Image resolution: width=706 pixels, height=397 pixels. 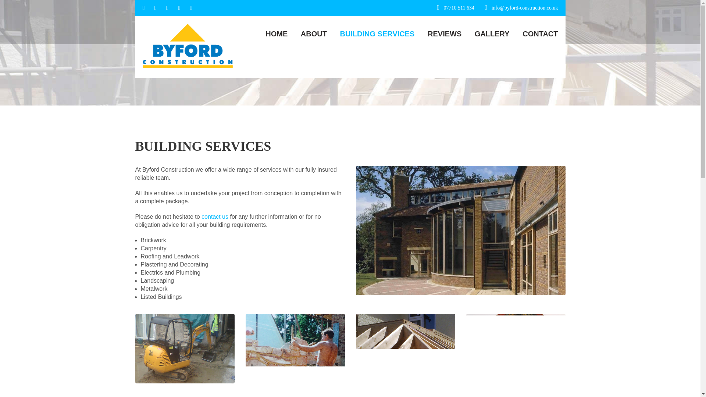 I want to click on oxshott new build, so click(x=460, y=230).